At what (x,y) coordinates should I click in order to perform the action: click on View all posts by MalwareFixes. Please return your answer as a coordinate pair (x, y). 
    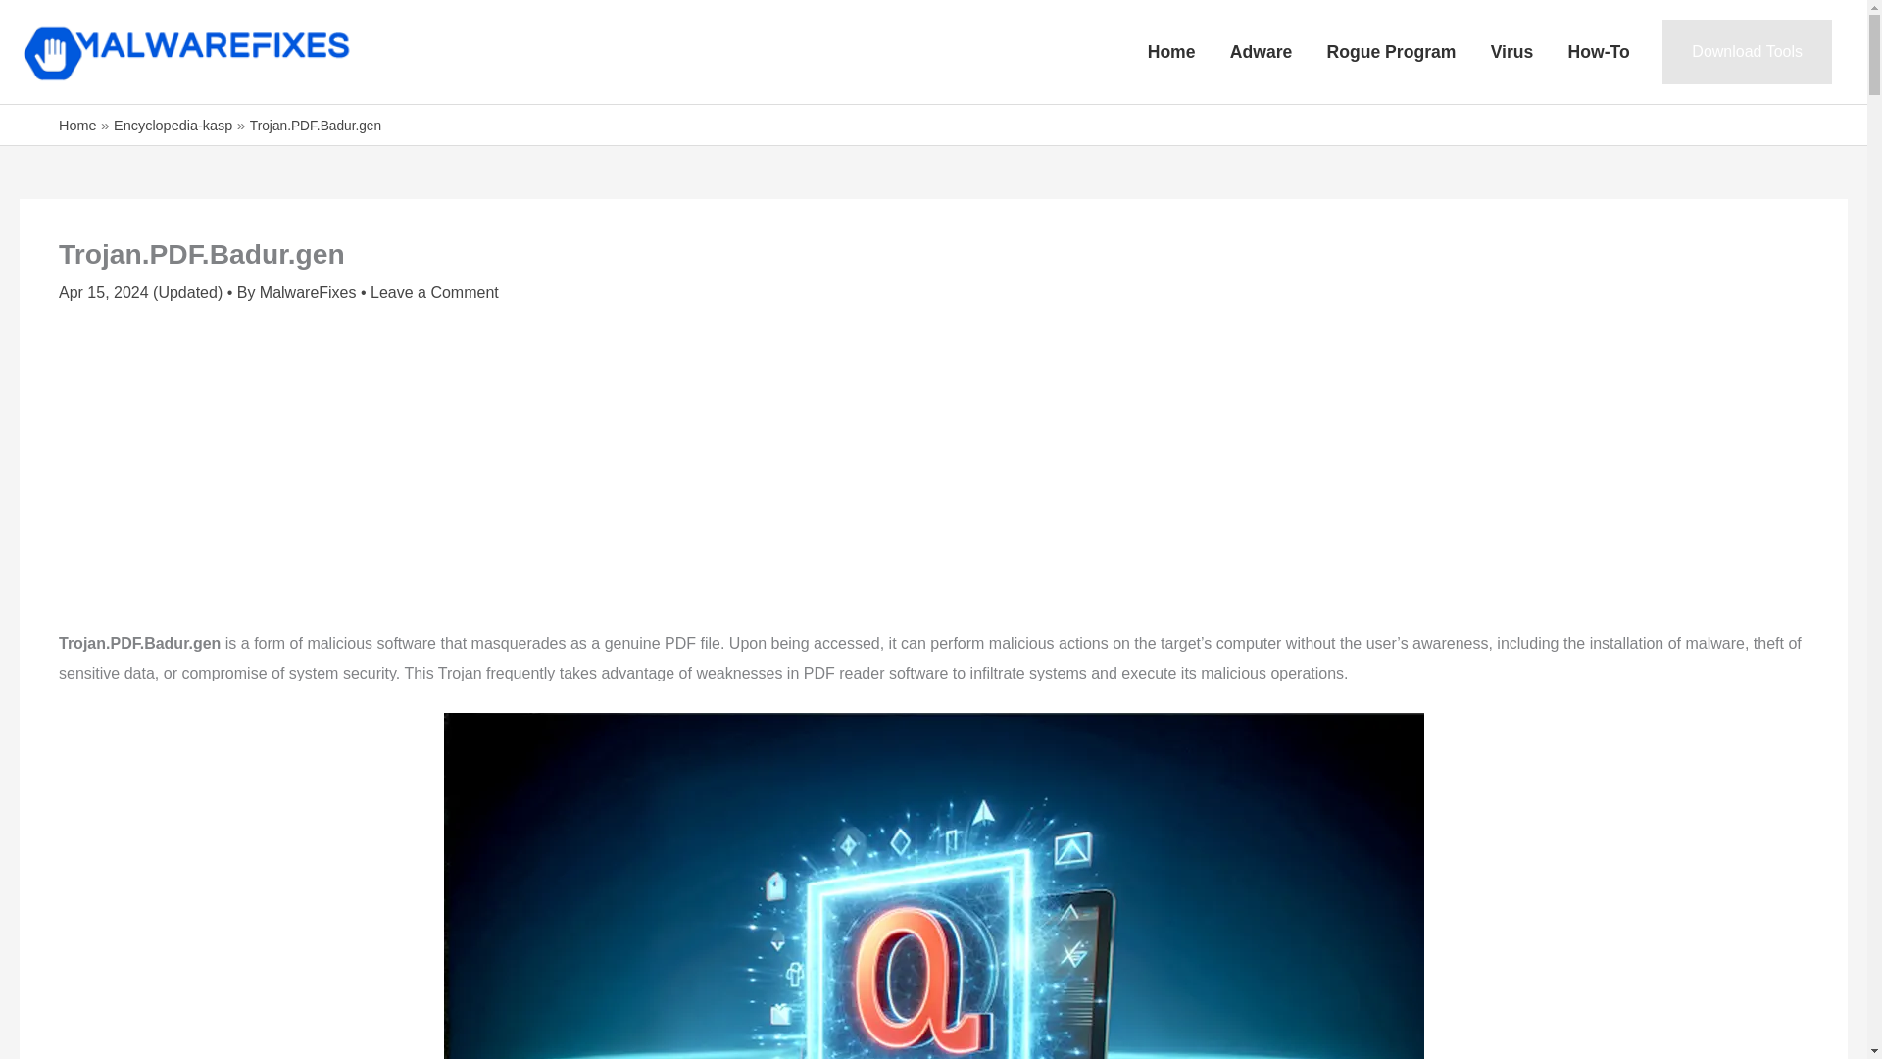
    Looking at the image, I should click on (310, 292).